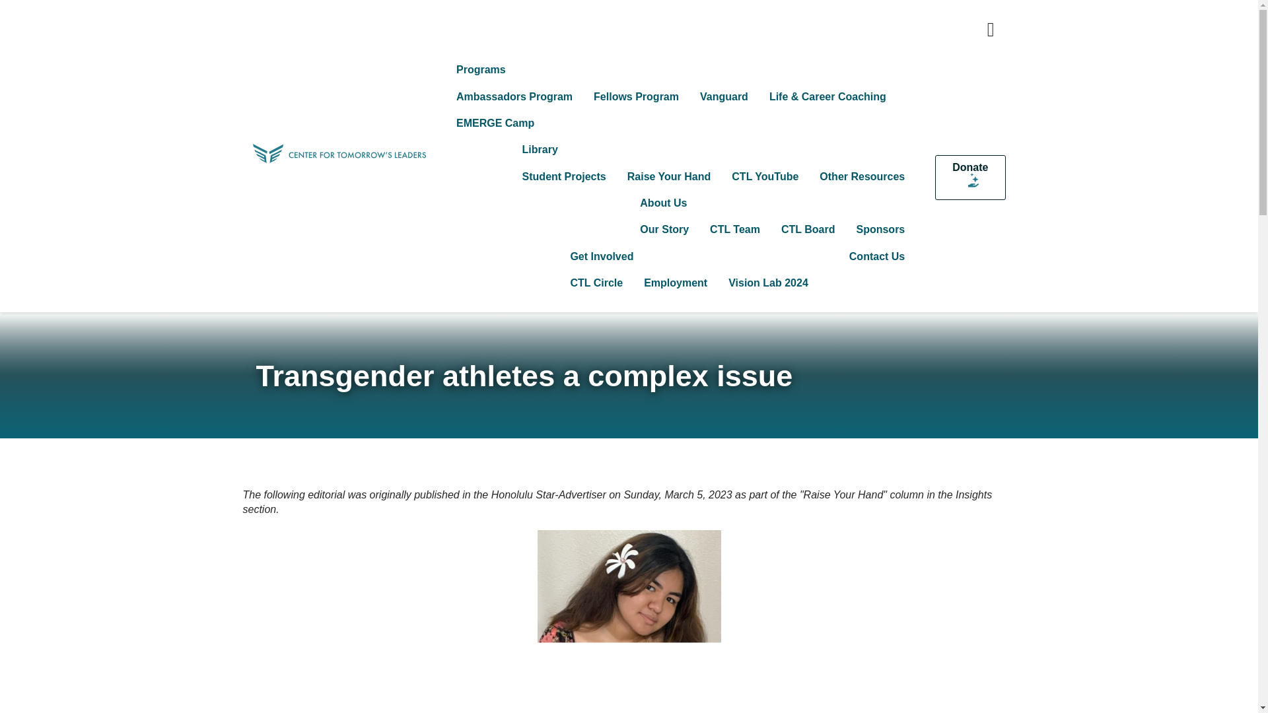 The image size is (1268, 713). What do you see at coordinates (514, 97) in the screenshot?
I see `Ambassadors Program` at bounding box center [514, 97].